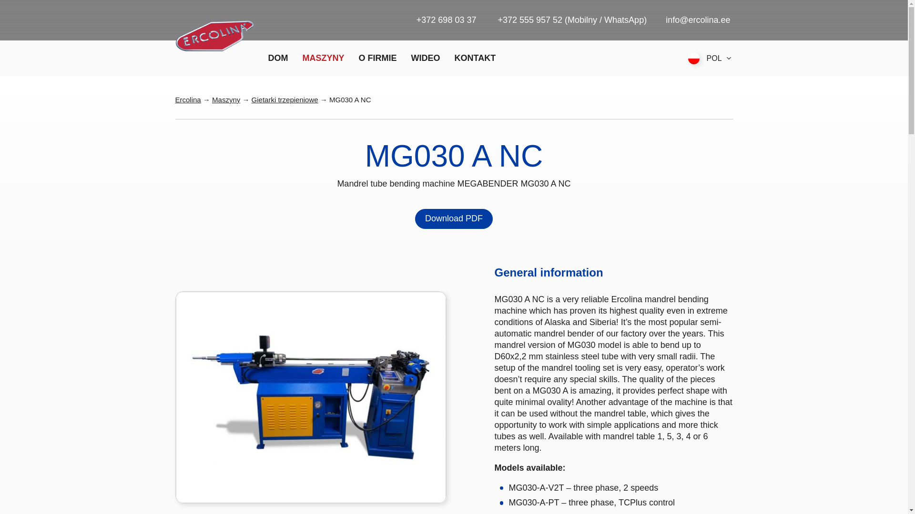 The width and height of the screenshot is (915, 514). Describe the element at coordinates (377, 58) in the screenshot. I see `O FIRMIE` at that location.